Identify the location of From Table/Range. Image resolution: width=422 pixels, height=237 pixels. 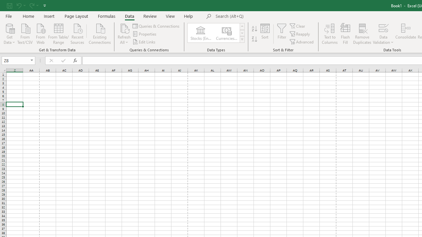
(59, 33).